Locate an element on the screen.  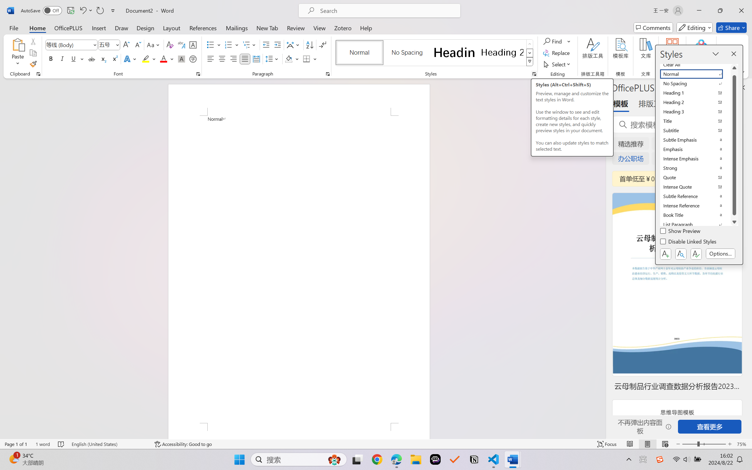
Paste is located at coordinates (18, 44).